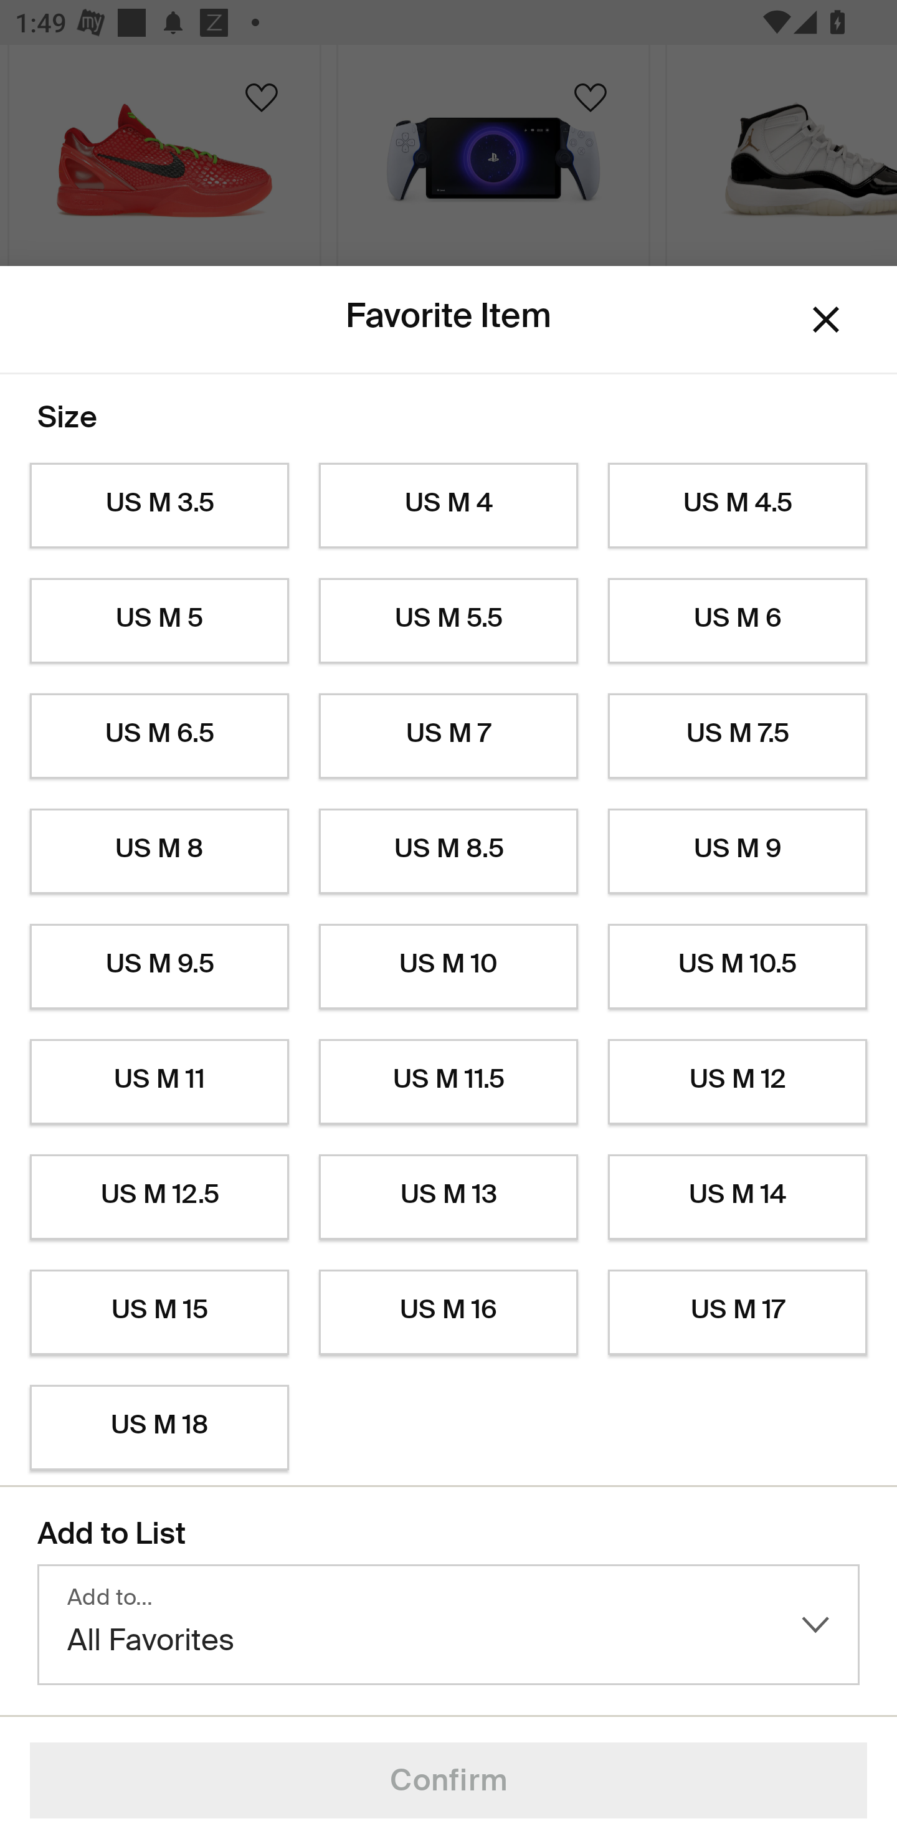 The image size is (897, 1844). Describe the element at coordinates (448, 1081) in the screenshot. I see `US M 11.5` at that location.